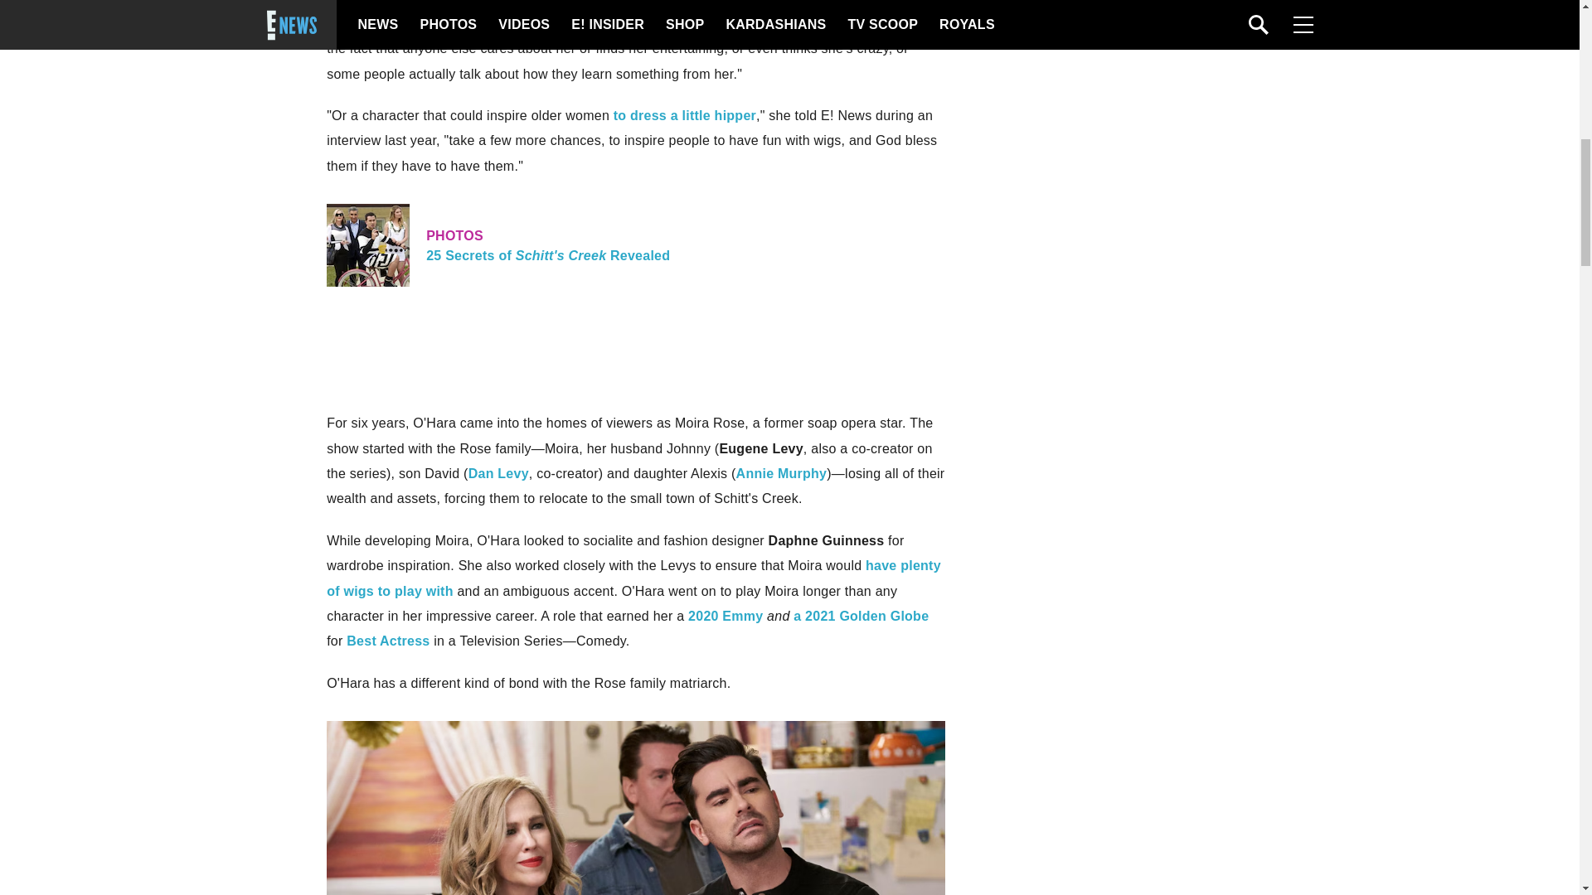  Describe the element at coordinates (725, 616) in the screenshot. I see `Best Actress` at that location.